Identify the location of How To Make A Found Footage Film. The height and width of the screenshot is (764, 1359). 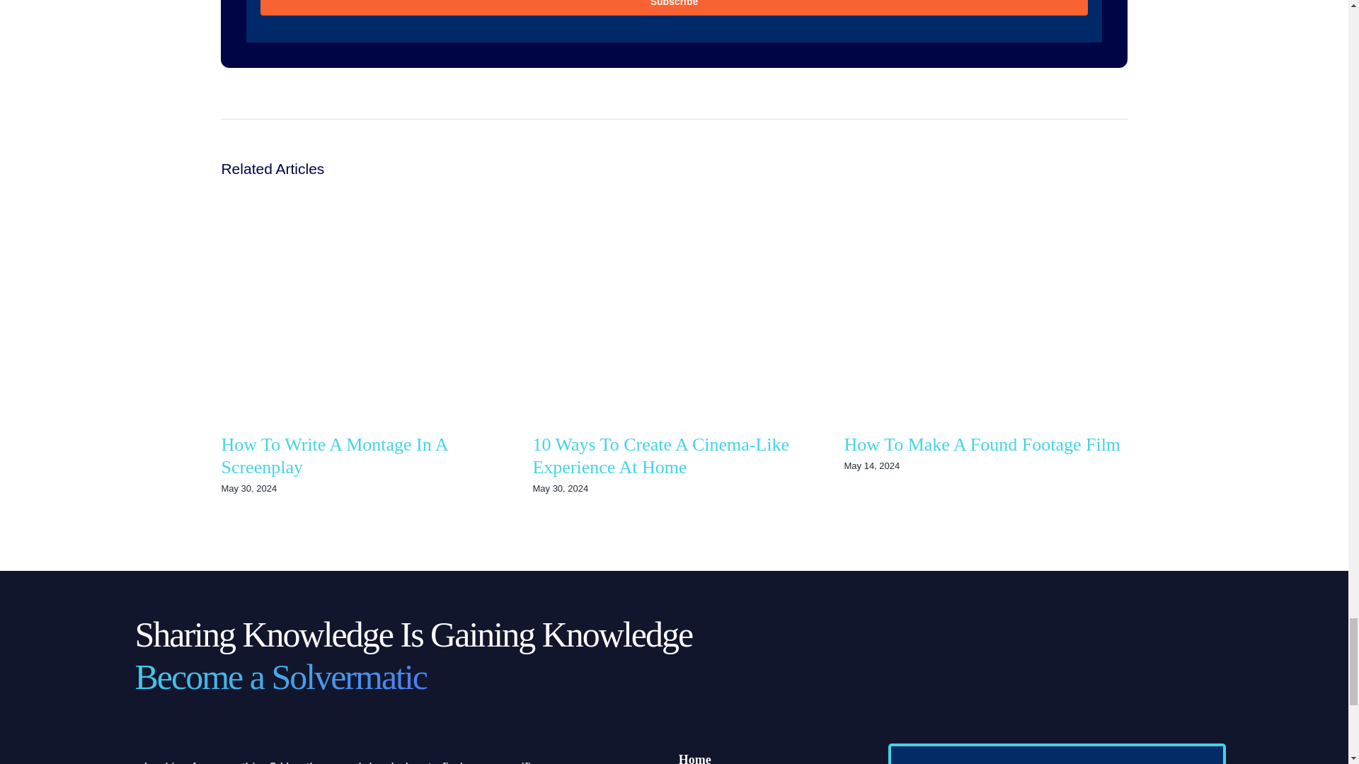
(982, 444).